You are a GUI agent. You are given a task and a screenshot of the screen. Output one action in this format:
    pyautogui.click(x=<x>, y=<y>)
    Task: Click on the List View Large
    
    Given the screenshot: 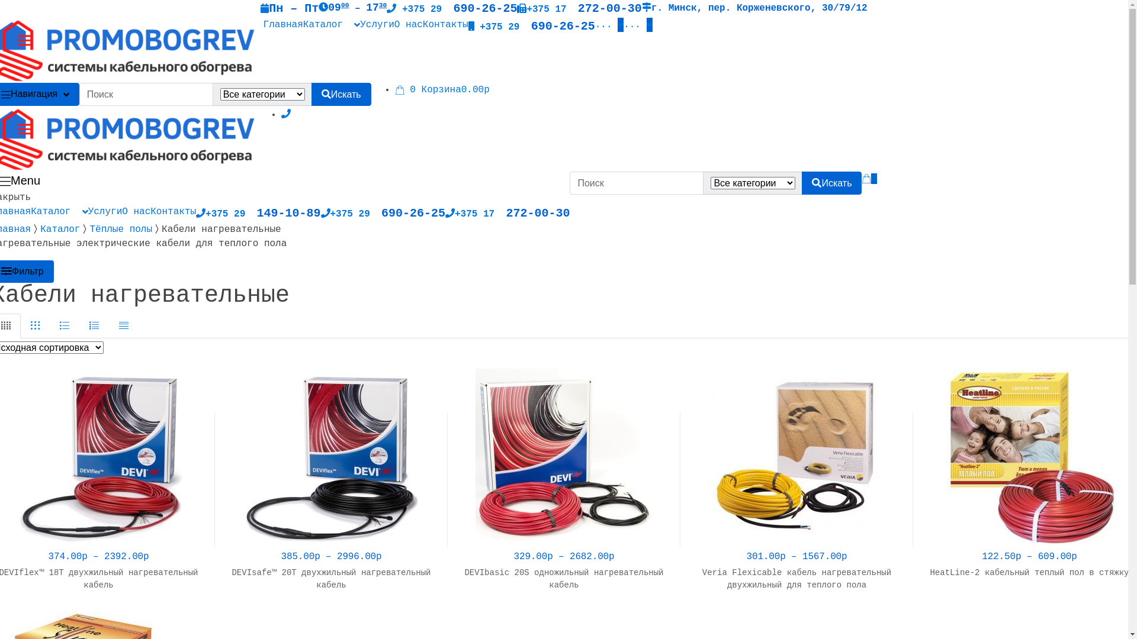 What is the action you would take?
    pyautogui.click(x=65, y=326)
    